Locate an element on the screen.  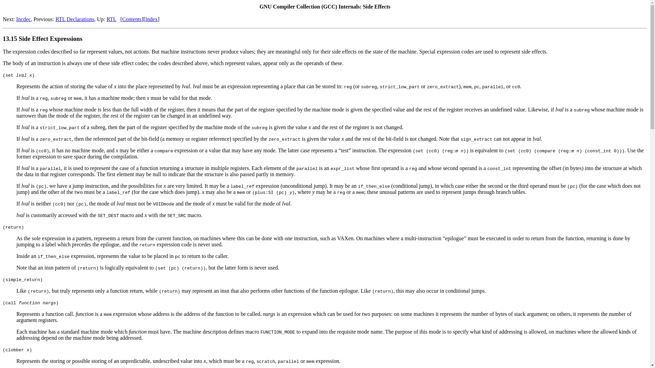
Contents is located at coordinates (132, 19).